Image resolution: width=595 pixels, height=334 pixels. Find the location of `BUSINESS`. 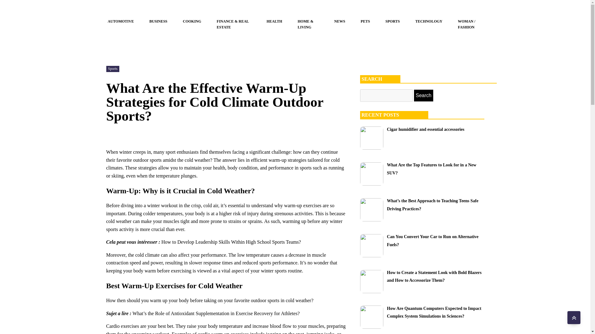

BUSINESS is located at coordinates (158, 21).